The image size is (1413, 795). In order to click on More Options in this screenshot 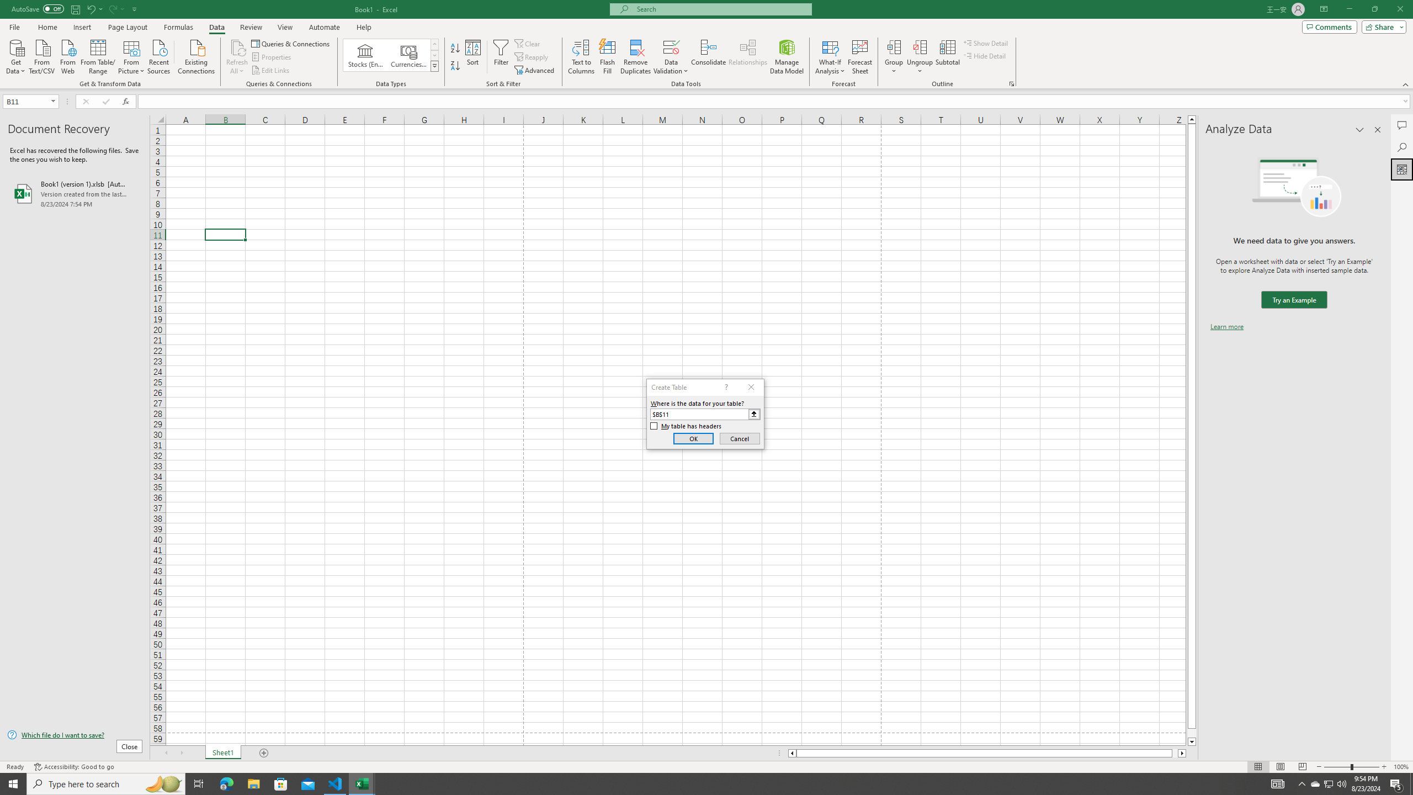, I will do `click(920, 67)`.